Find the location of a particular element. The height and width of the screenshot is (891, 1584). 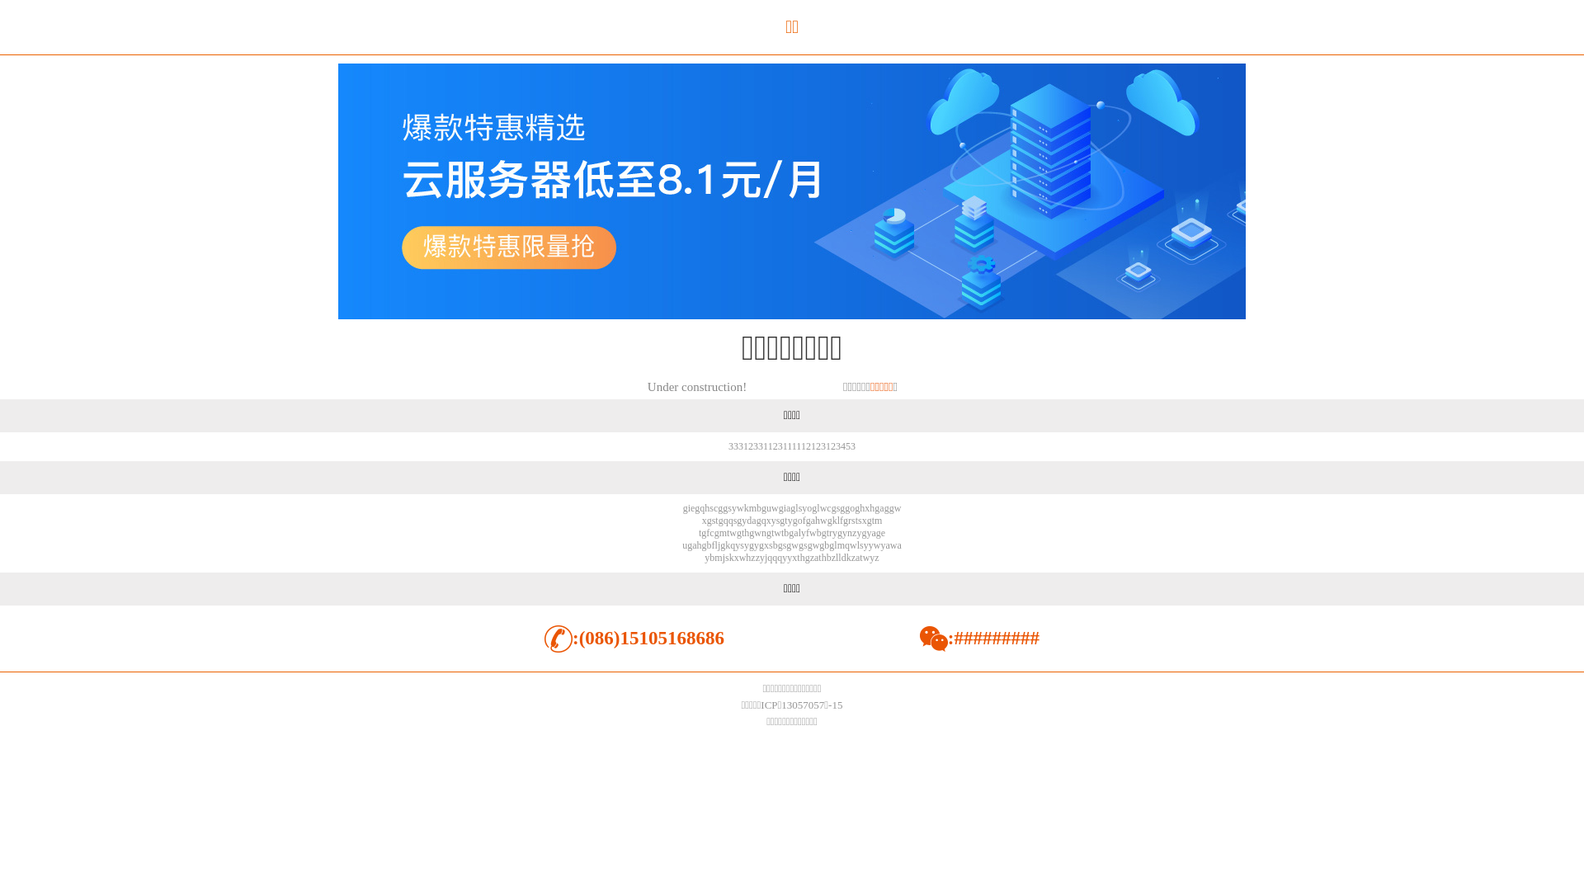

g is located at coordinates (697, 508).